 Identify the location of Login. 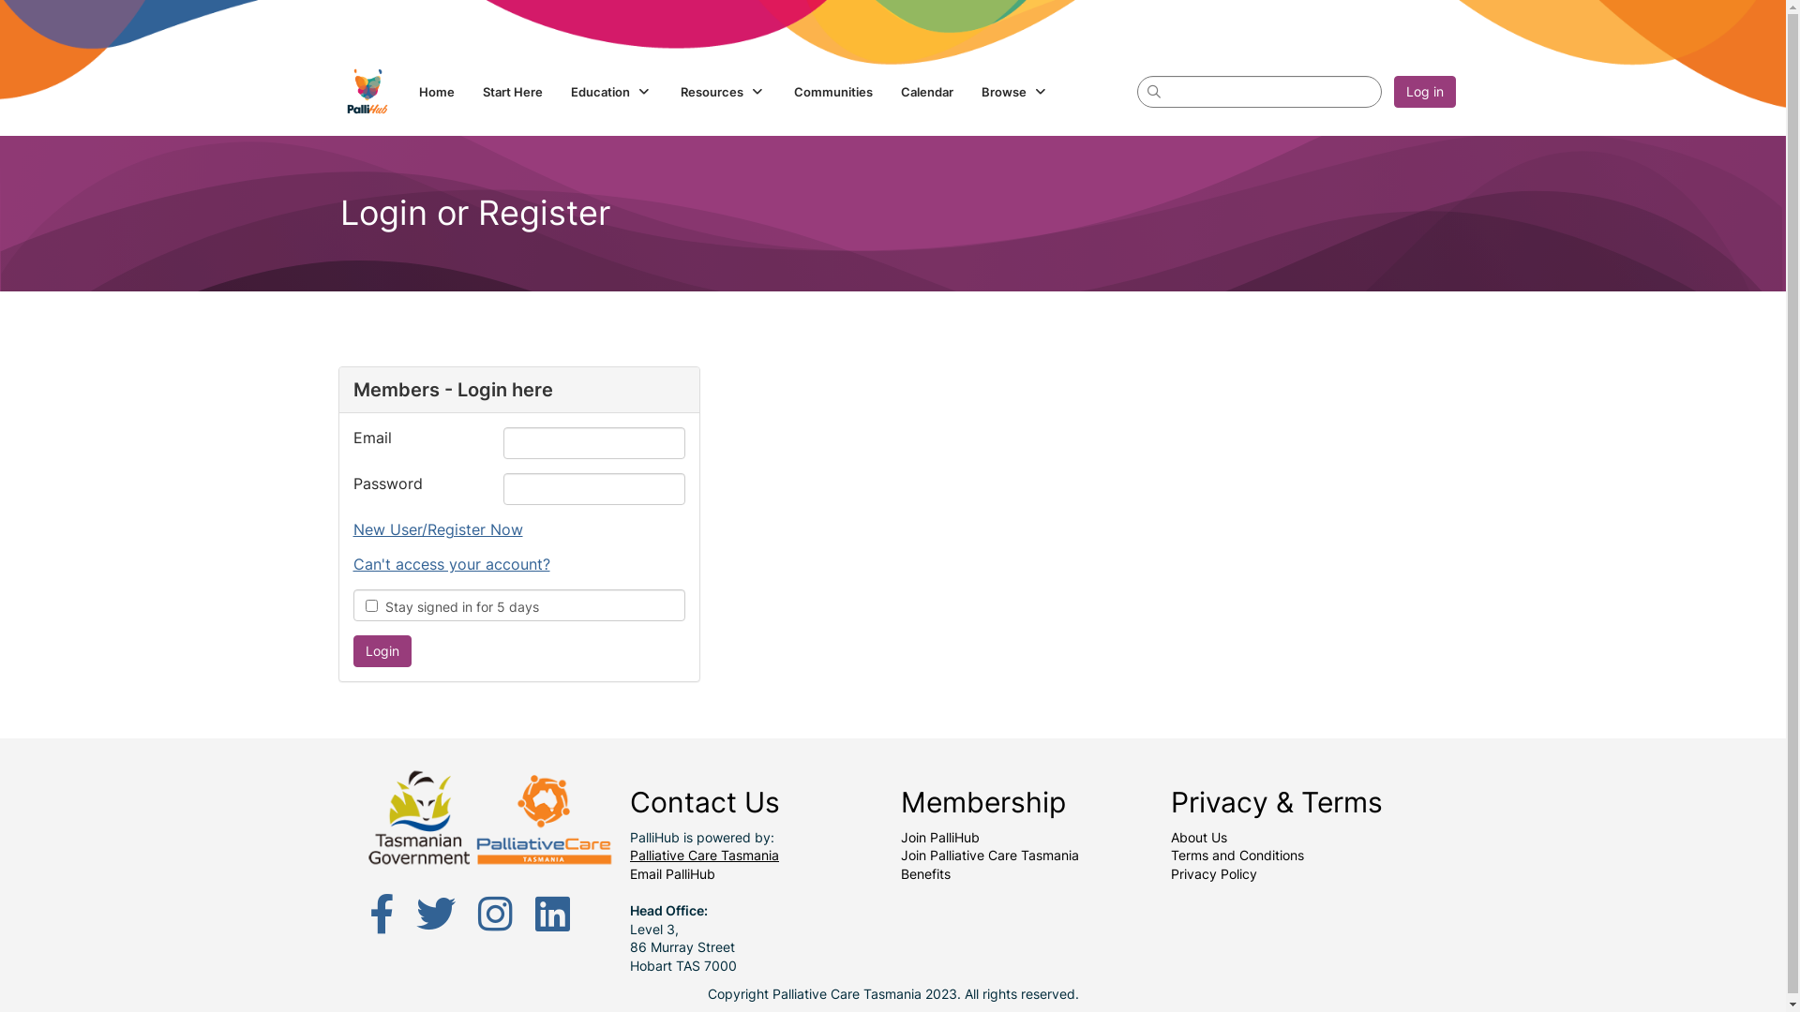
(382, 651).